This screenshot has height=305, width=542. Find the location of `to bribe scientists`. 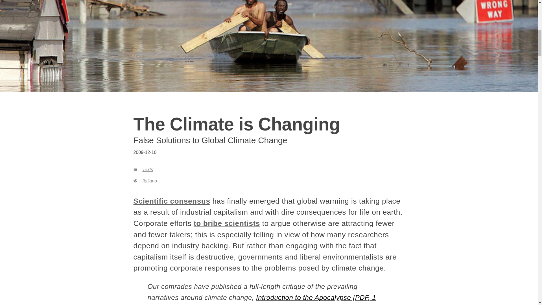

to bribe scientists is located at coordinates (227, 223).